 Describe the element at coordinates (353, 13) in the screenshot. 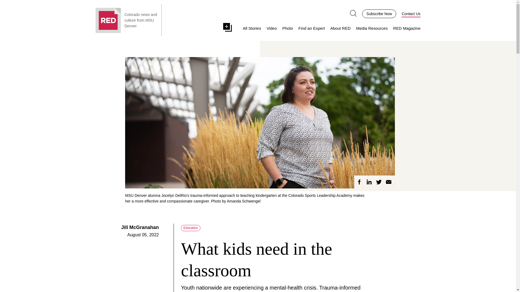

I see `Open Search` at that location.